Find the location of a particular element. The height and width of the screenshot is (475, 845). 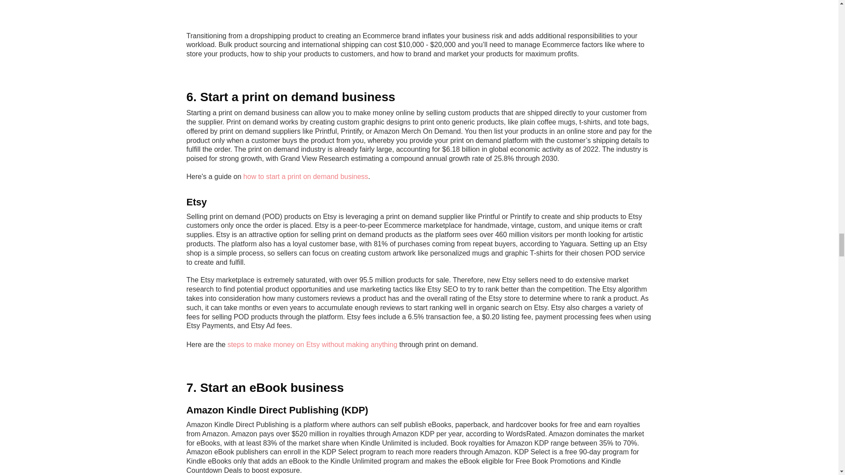

steps to make money on Etsy without making anything is located at coordinates (312, 344).